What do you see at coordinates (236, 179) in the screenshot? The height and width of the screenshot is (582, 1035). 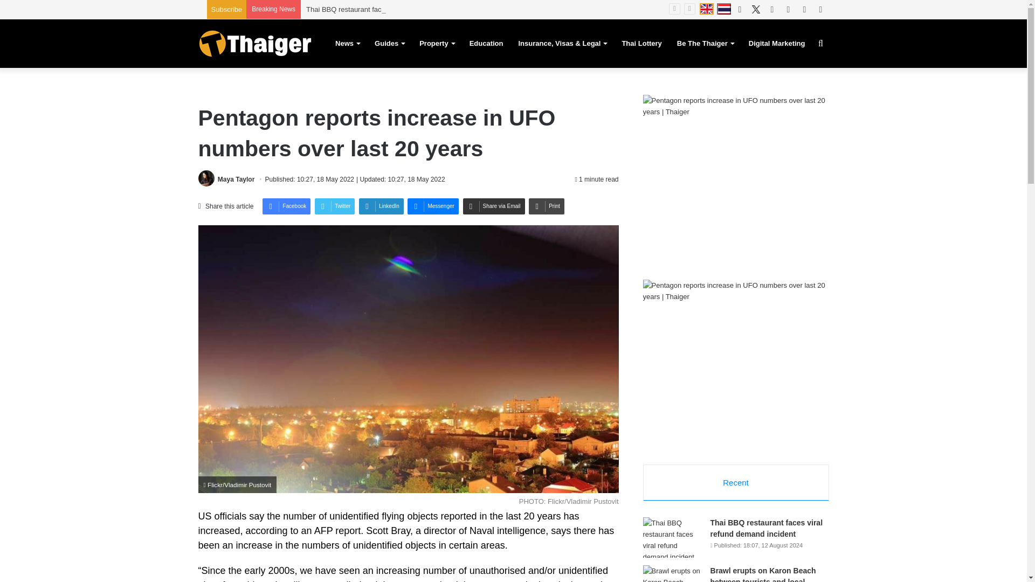 I see `Maya Taylor` at bounding box center [236, 179].